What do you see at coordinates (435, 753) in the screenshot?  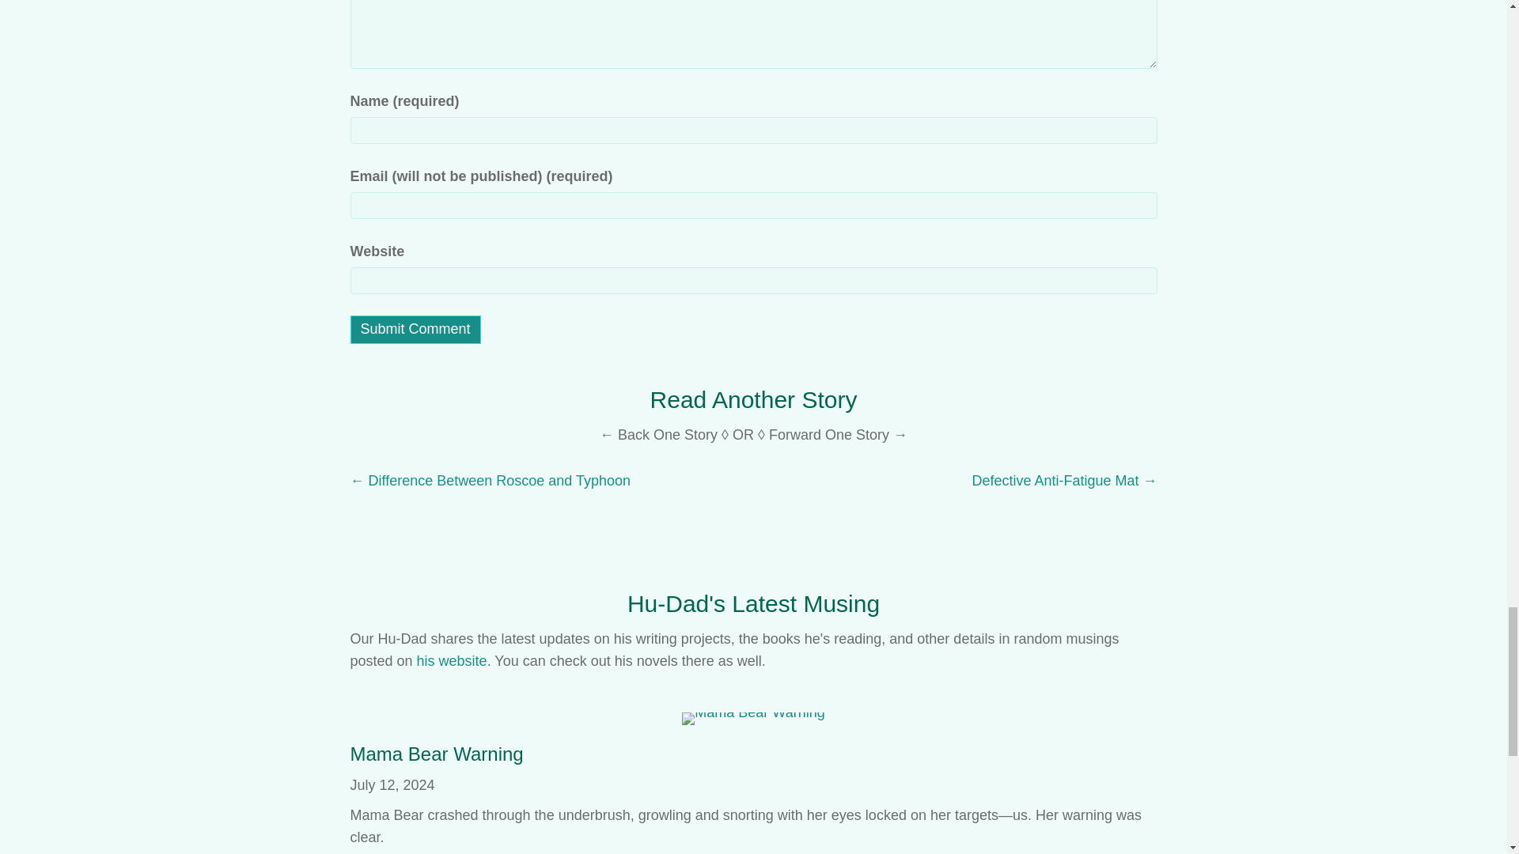 I see `Mama Bear Warning` at bounding box center [435, 753].